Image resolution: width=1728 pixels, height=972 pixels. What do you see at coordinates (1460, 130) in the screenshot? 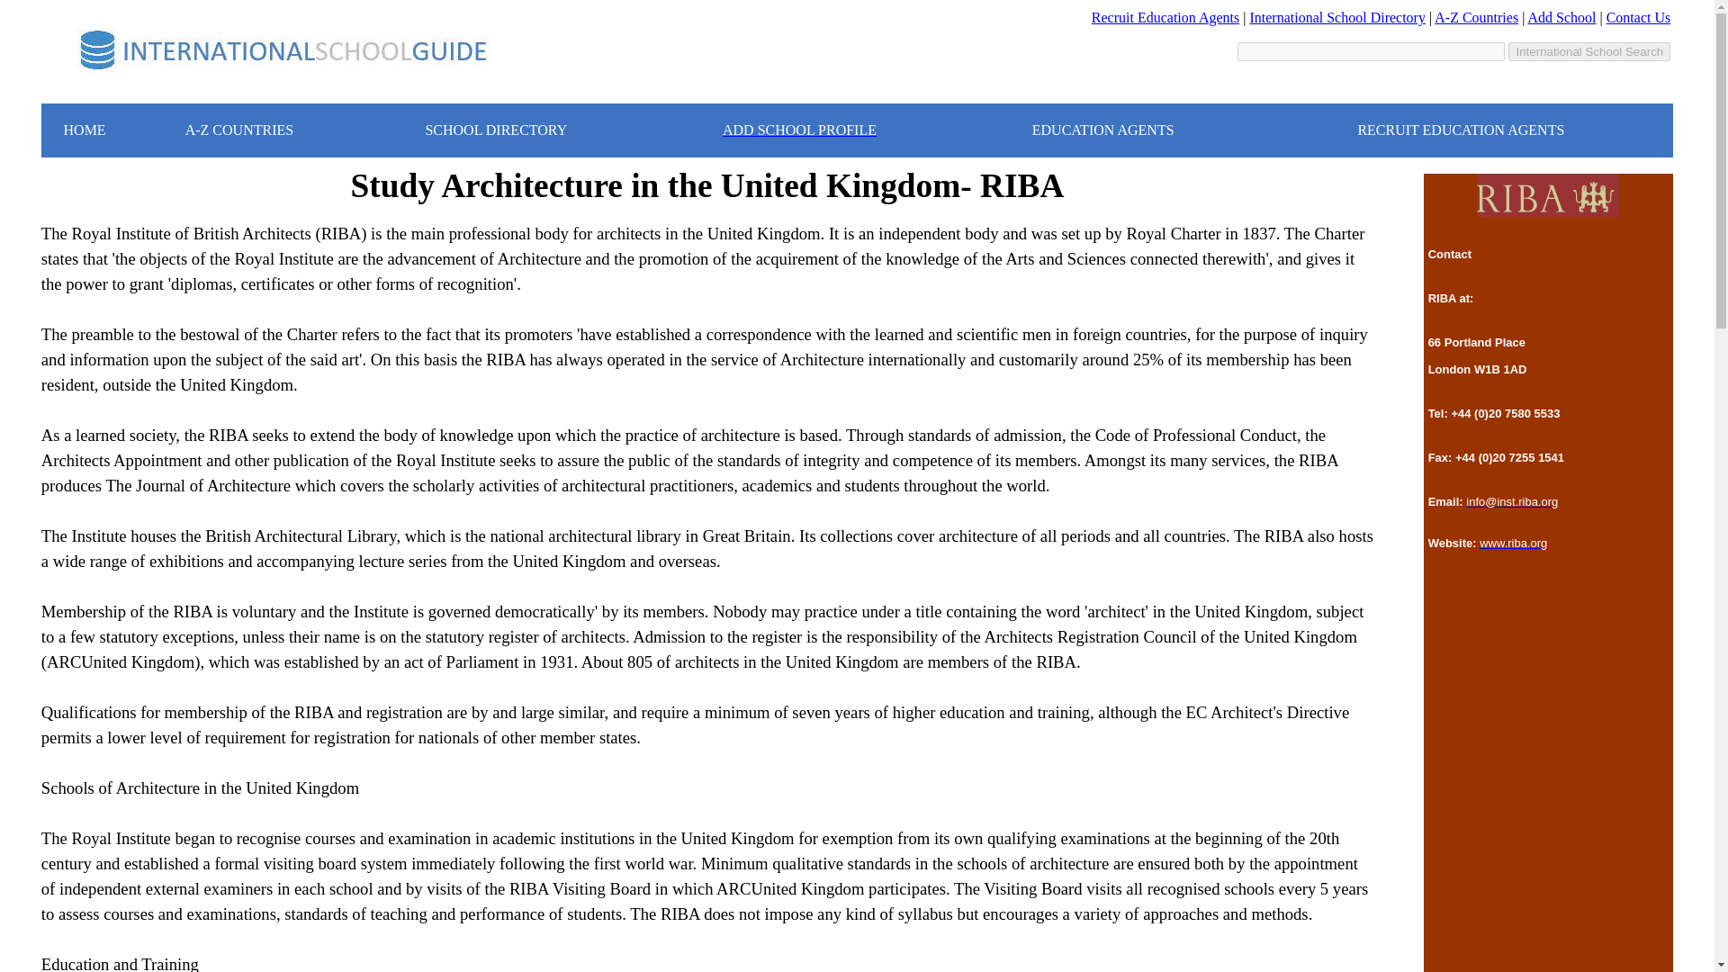
I see `RECRUIT EDUCATION AGENTS` at bounding box center [1460, 130].